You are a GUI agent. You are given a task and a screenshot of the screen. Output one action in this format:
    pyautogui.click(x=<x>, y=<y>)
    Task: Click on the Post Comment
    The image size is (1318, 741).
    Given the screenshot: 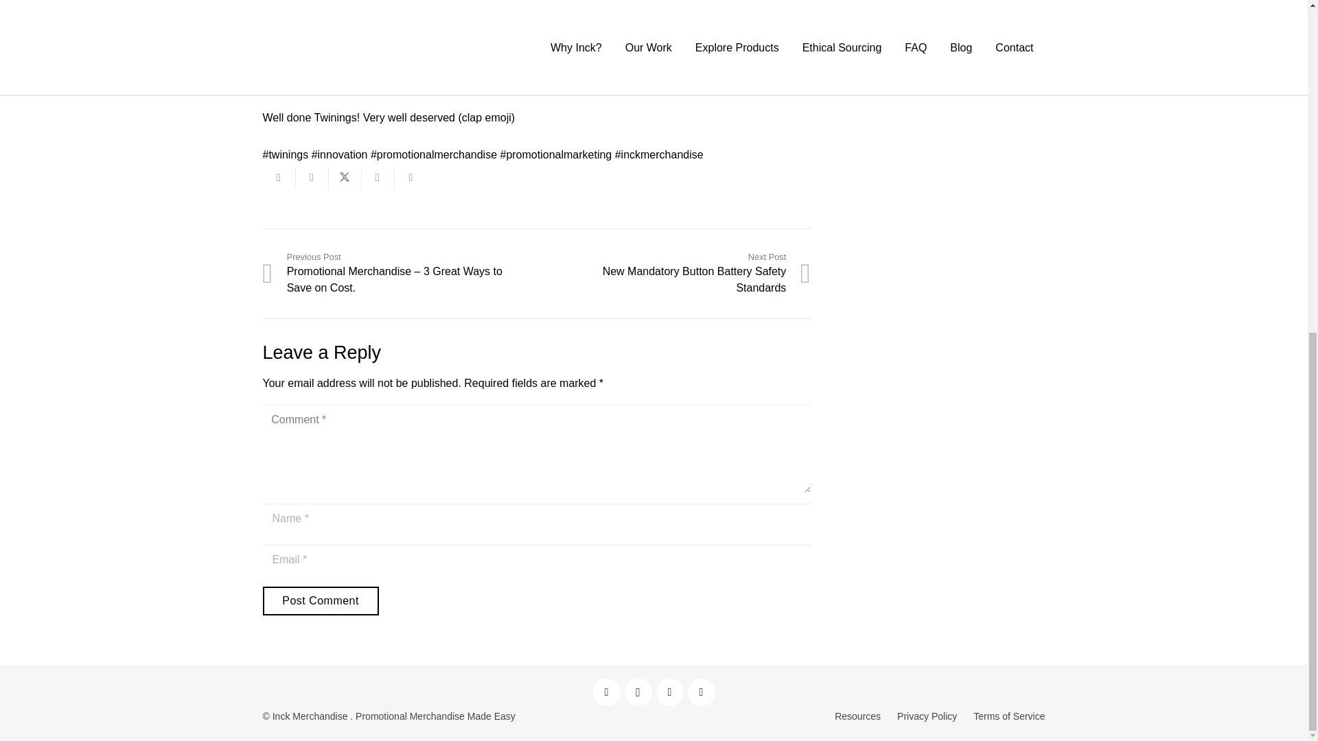 What is the action you would take?
    pyautogui.click(x=607, y=692)
    